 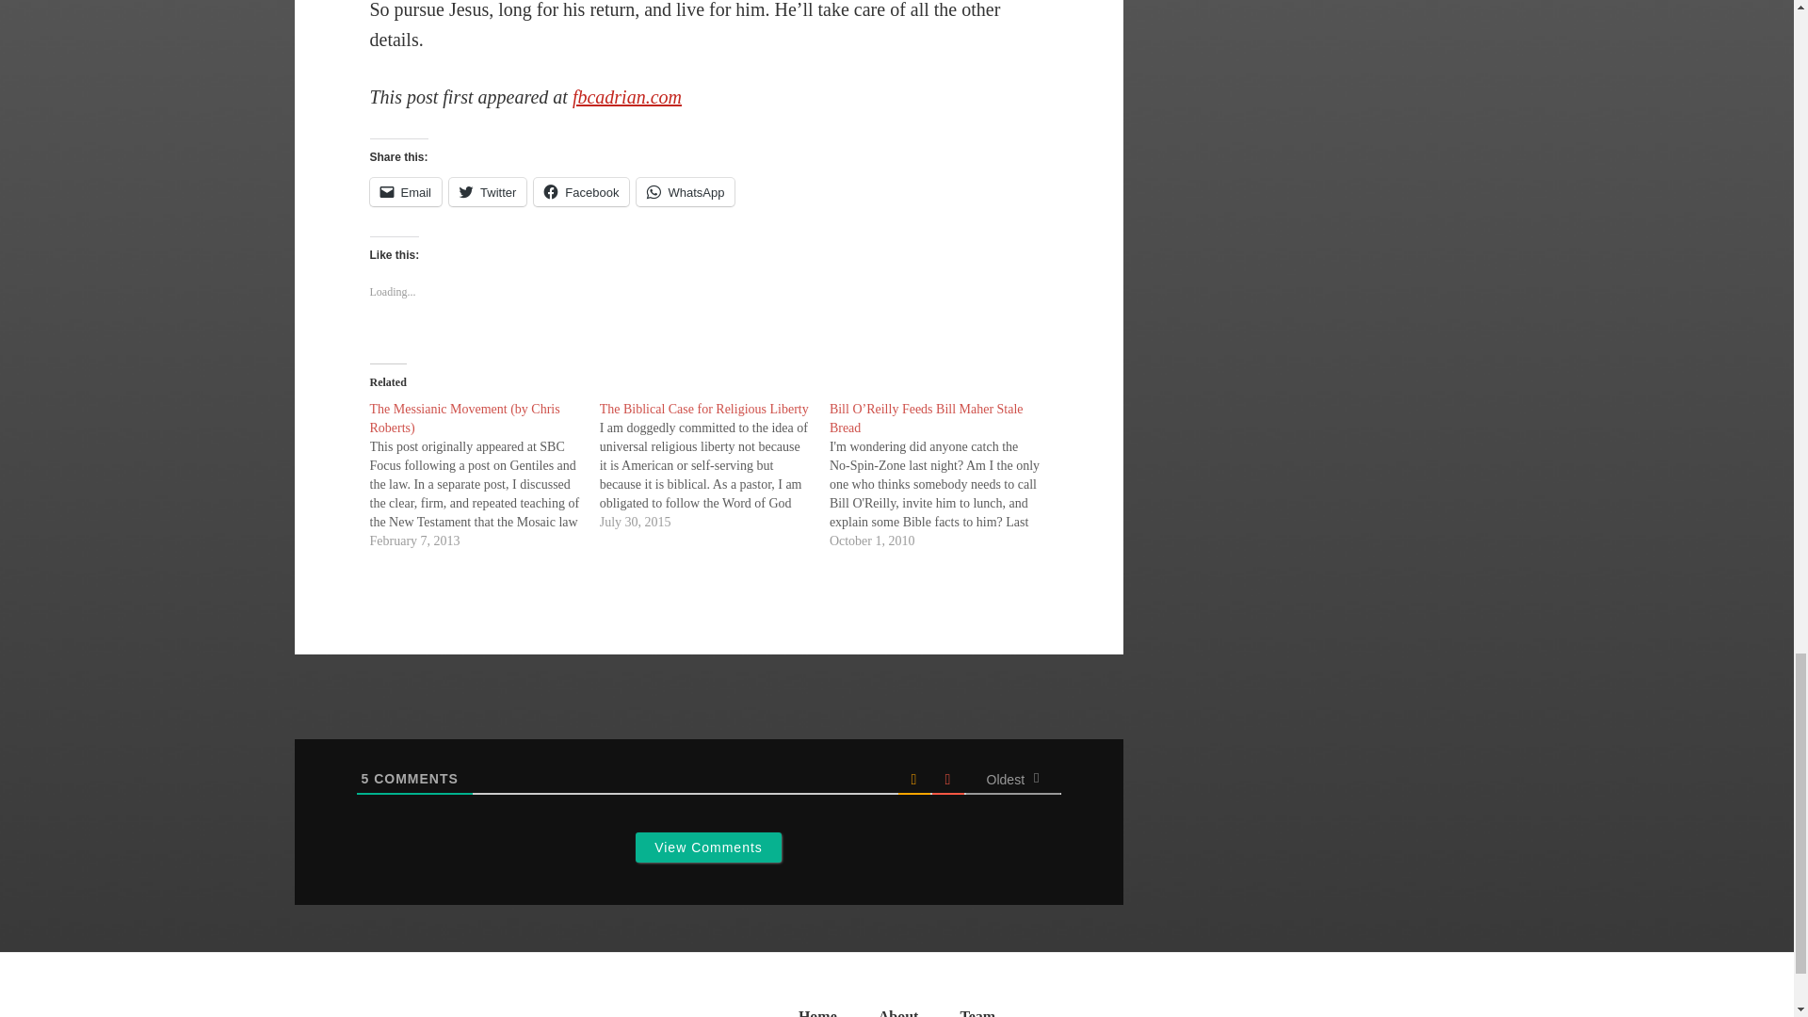 I want to click on fbcadrian.com, so click(x=627, y=96).